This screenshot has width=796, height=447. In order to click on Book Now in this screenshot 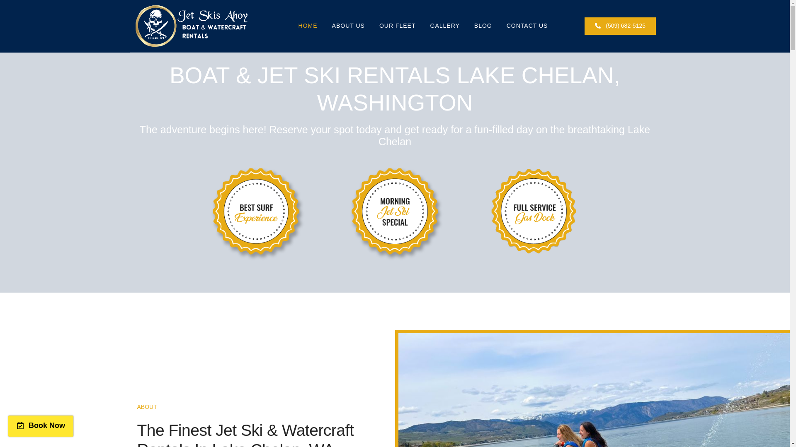, I will do `click(41, 426)`.